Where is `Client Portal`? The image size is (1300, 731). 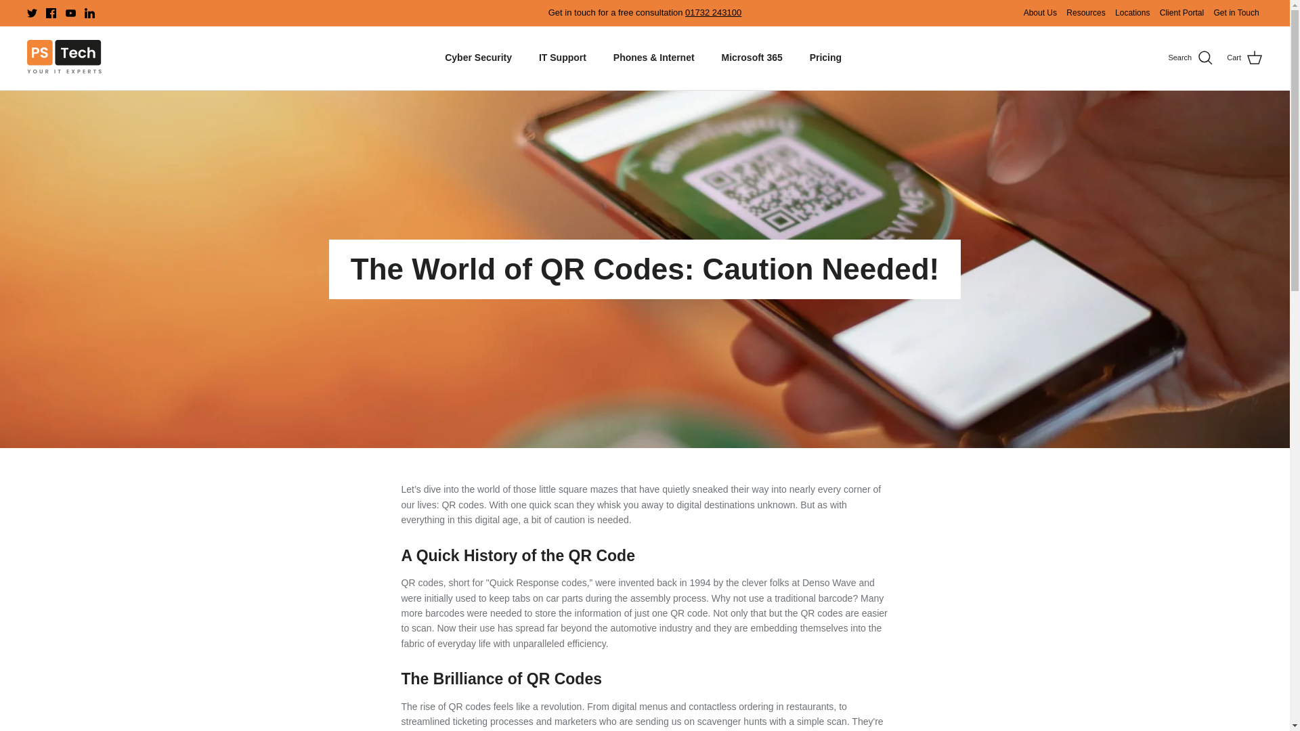
Client Portal is located at coordinates (1181, 12).